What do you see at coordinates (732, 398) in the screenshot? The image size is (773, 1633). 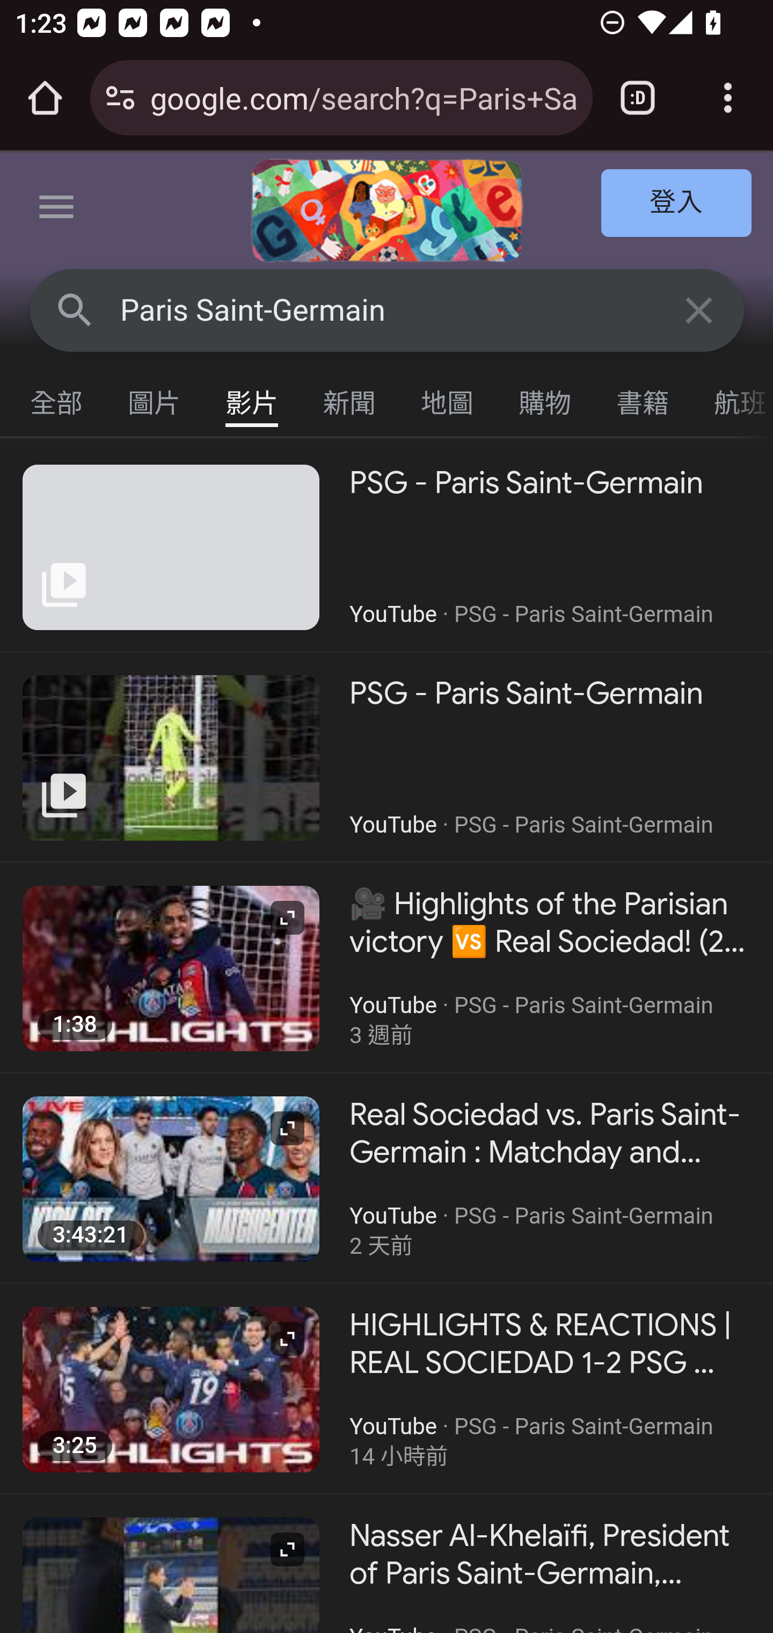 I see `航班` at bounding box center [732, 398].